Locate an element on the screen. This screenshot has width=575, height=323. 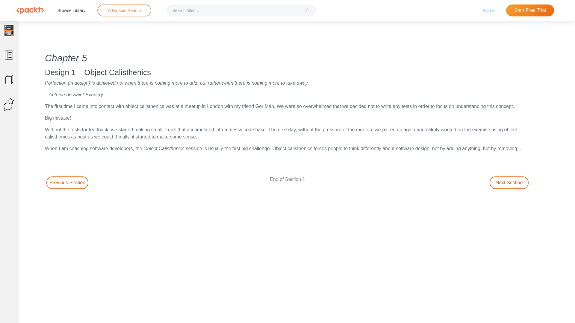
Advanced Search is located at coordinates (124, 10).